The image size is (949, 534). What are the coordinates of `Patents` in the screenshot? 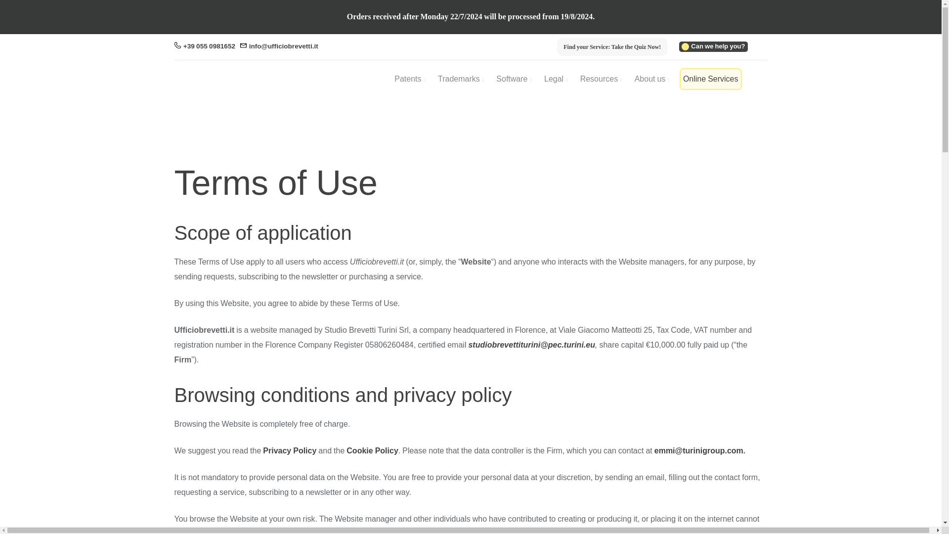 It's located at (409, 79).